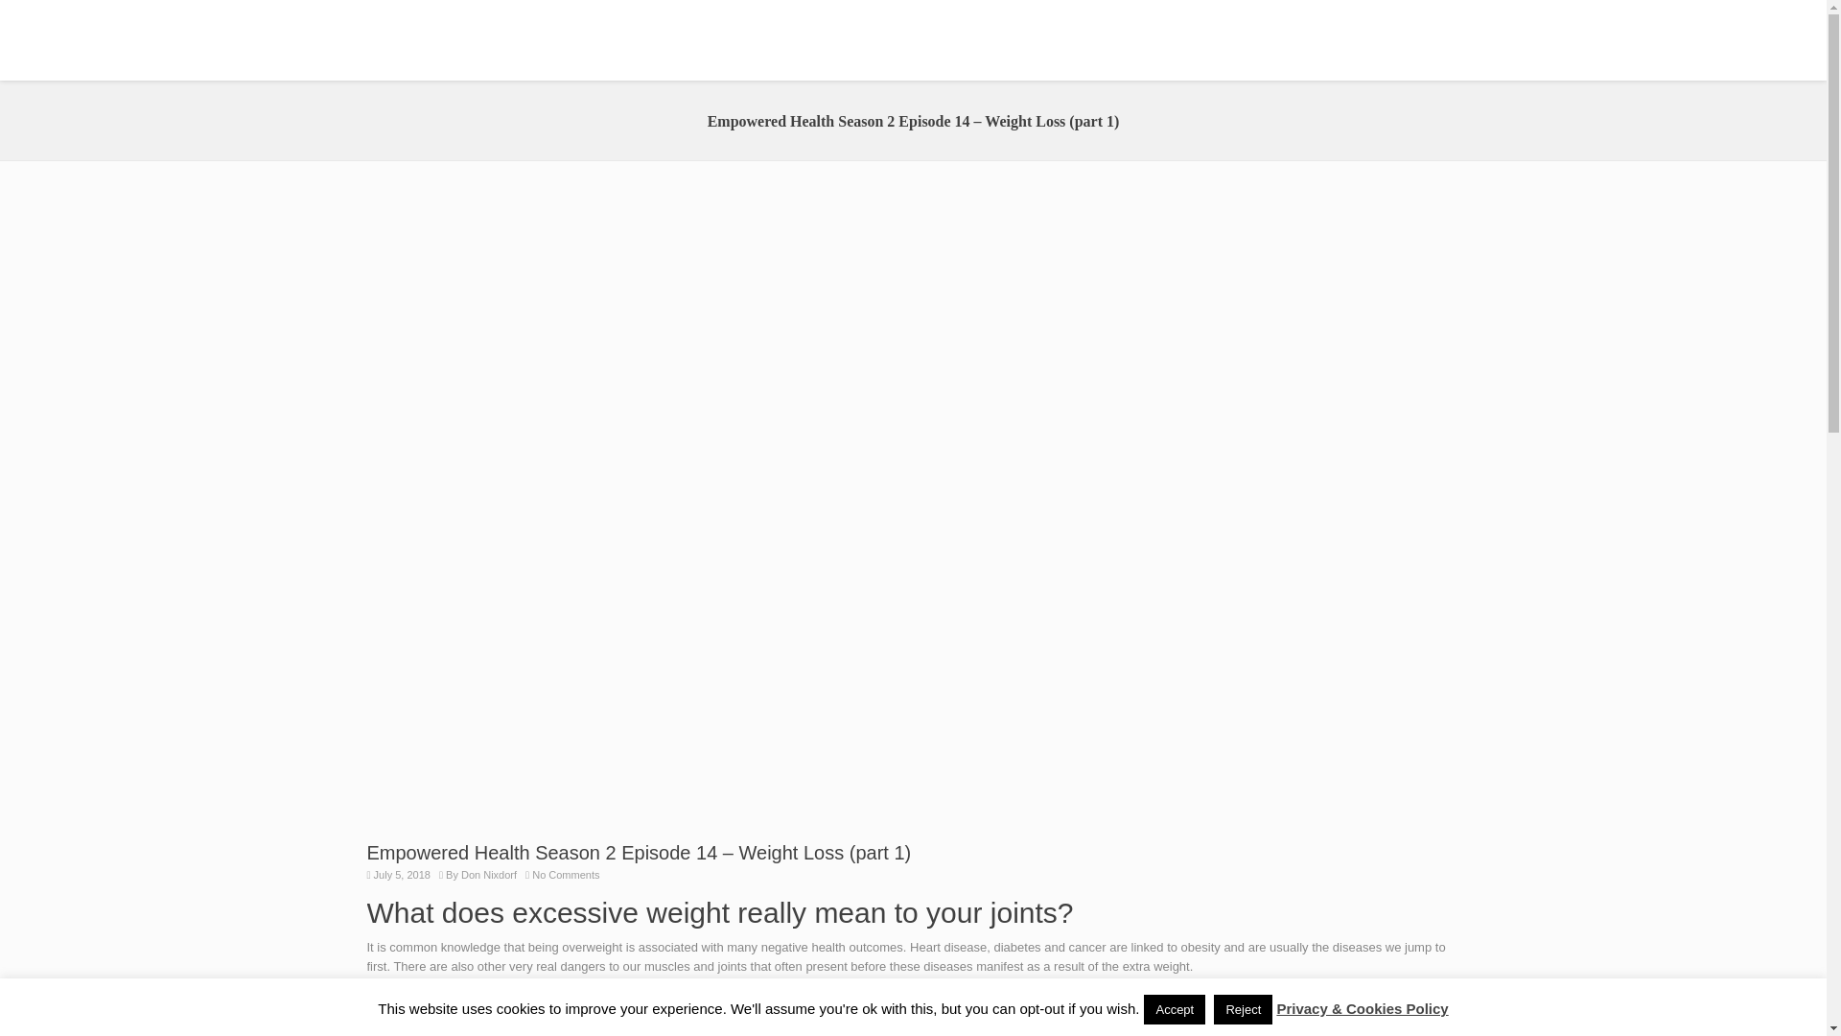 This screenshot has height=1036, width=1841. Describe the element at coordinates (489, 875) in the screenshot. I see `Posts by Don Nixdorf` at that location.